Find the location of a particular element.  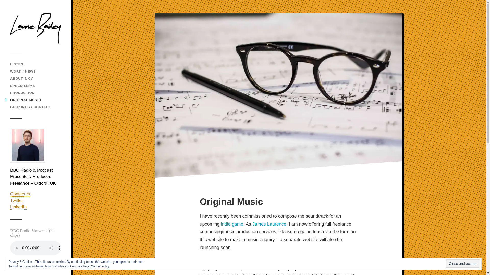

Cookie Policy is located at coordinates (100, 266).